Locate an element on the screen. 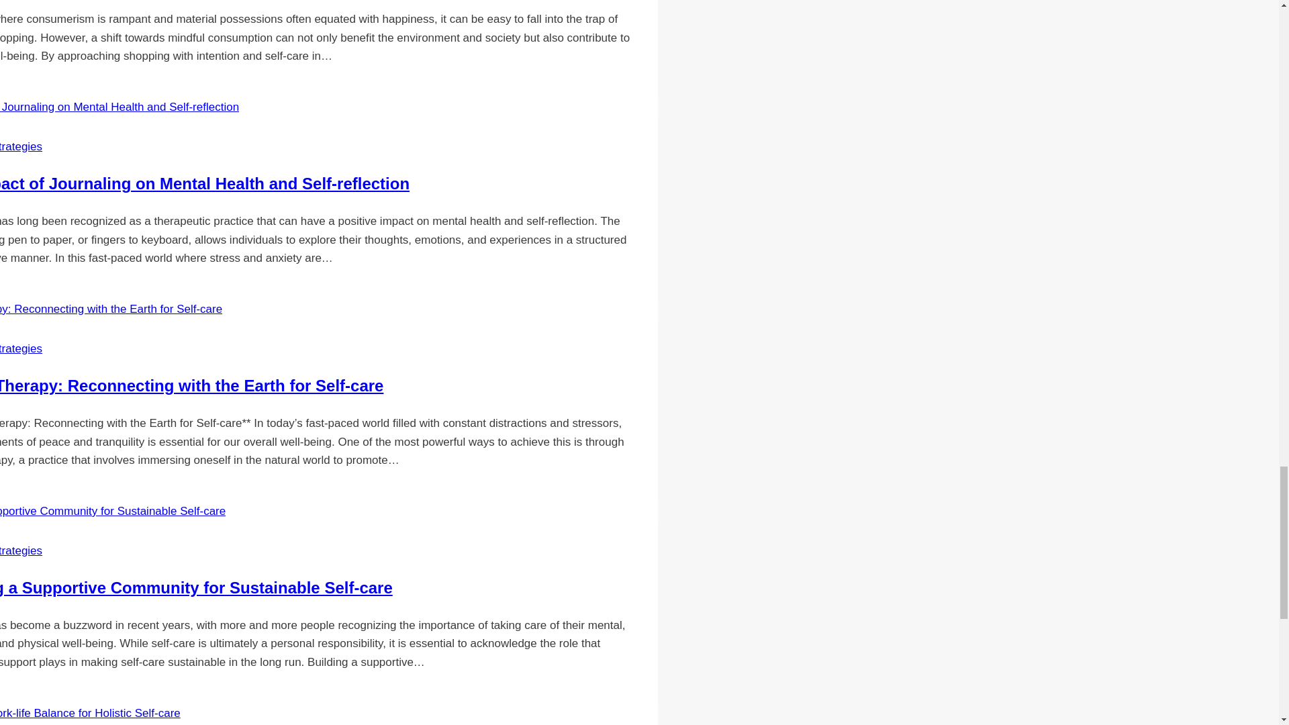  Self-Care Strategies is located at coordinates (21, 348).